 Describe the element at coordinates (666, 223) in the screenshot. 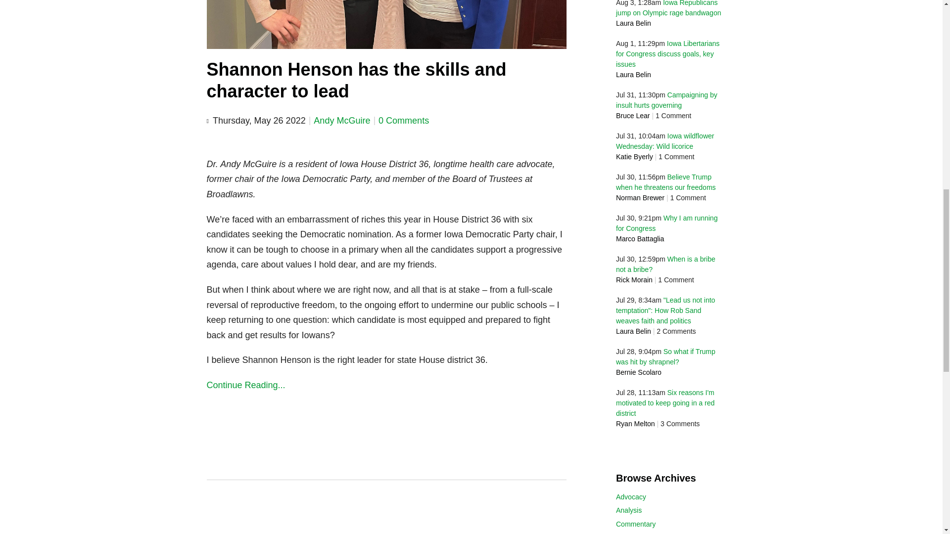

I see `Why I am running for Congress` at that location.